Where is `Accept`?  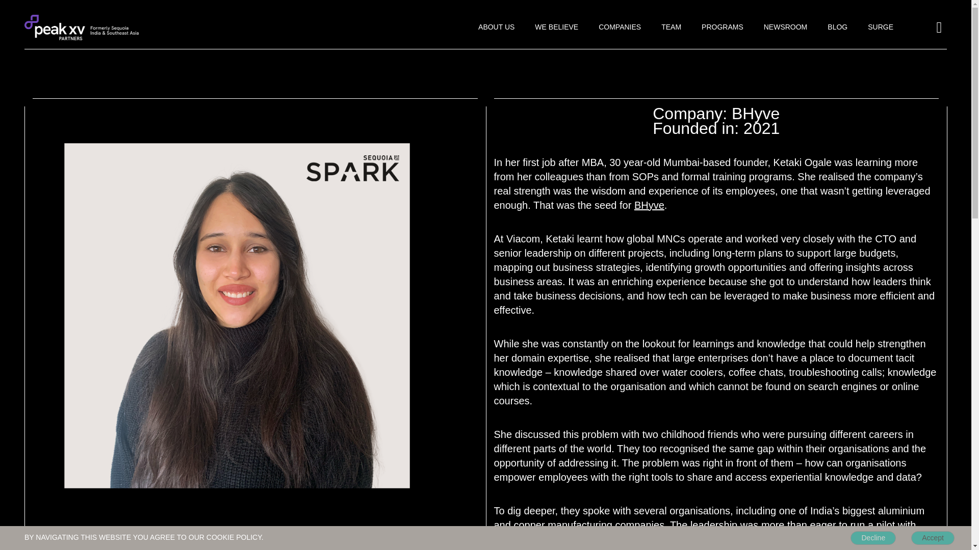
Accept is located at coordinates (933, 538).